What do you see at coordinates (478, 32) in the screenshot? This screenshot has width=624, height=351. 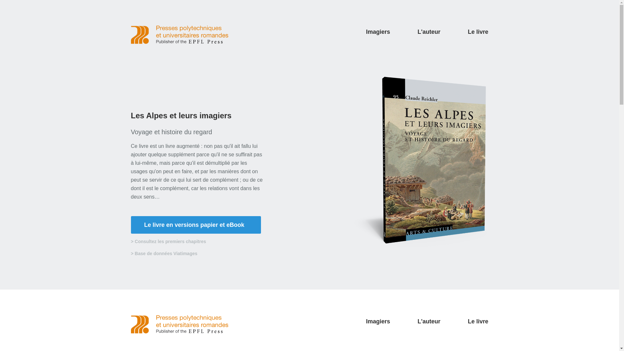 I see `Le livre` at bounding box center [478, 32].